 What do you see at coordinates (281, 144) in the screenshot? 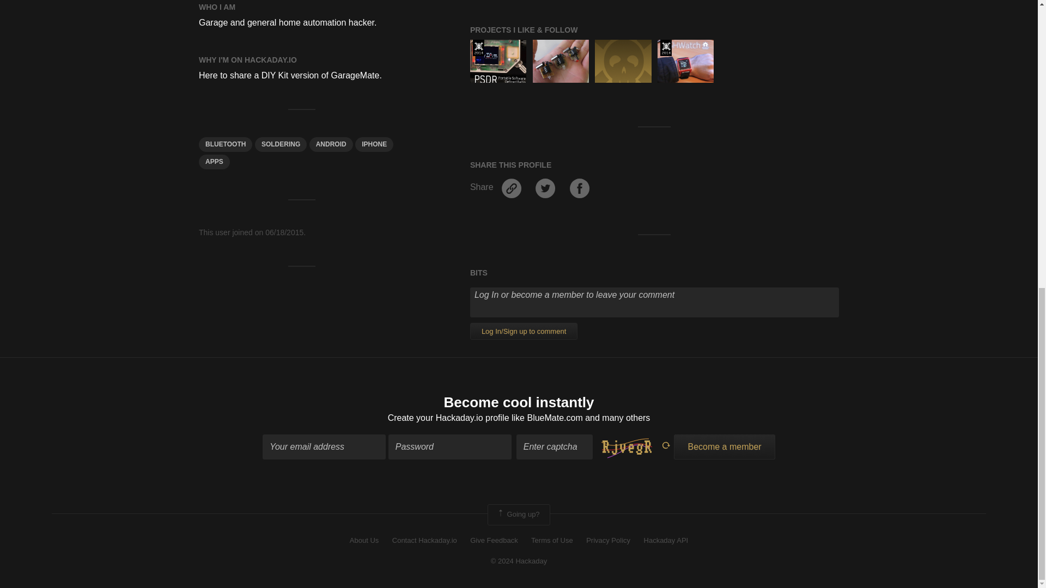
I see `SOLDERING` at bounding box center [281, 144].